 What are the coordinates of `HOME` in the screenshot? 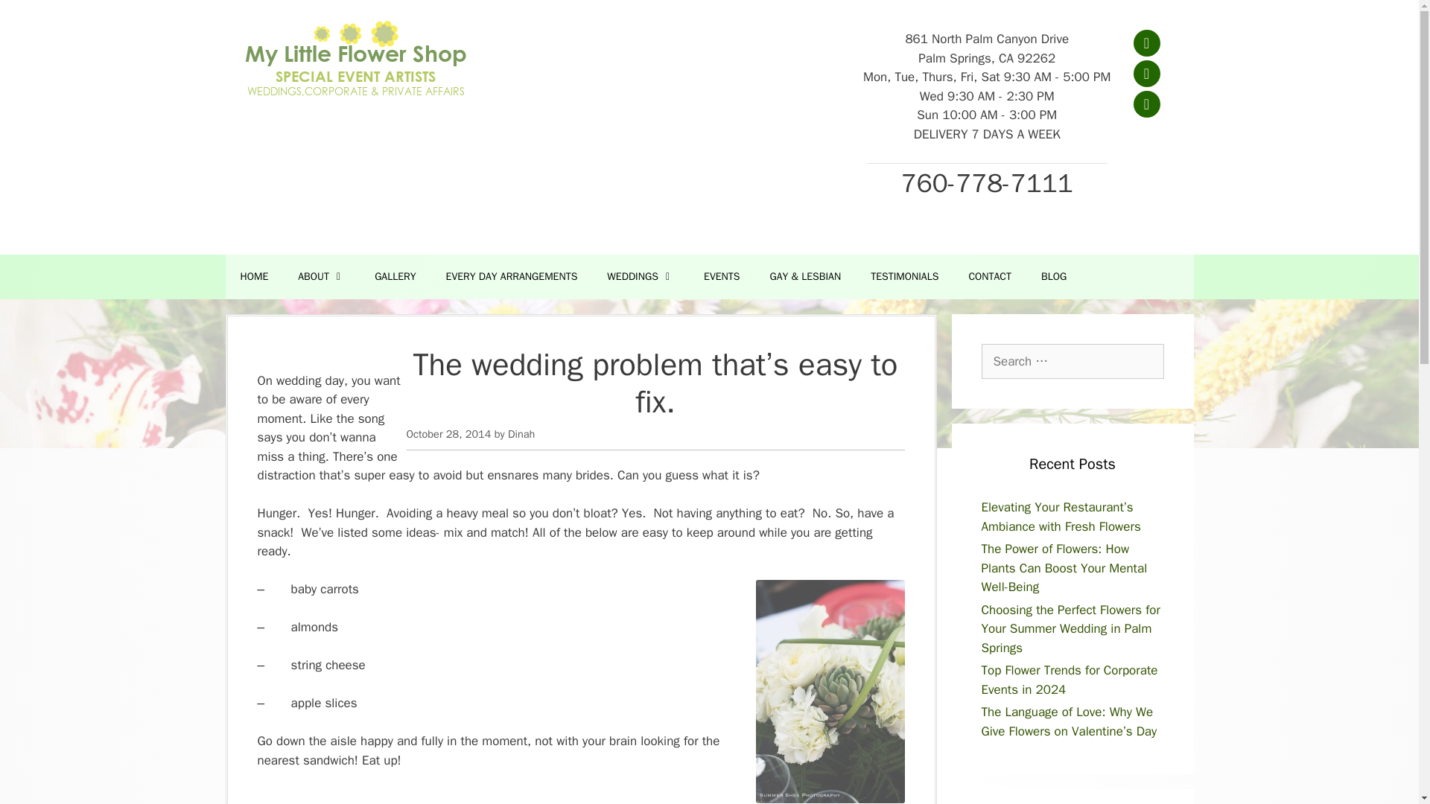 It's located at (253, 277).